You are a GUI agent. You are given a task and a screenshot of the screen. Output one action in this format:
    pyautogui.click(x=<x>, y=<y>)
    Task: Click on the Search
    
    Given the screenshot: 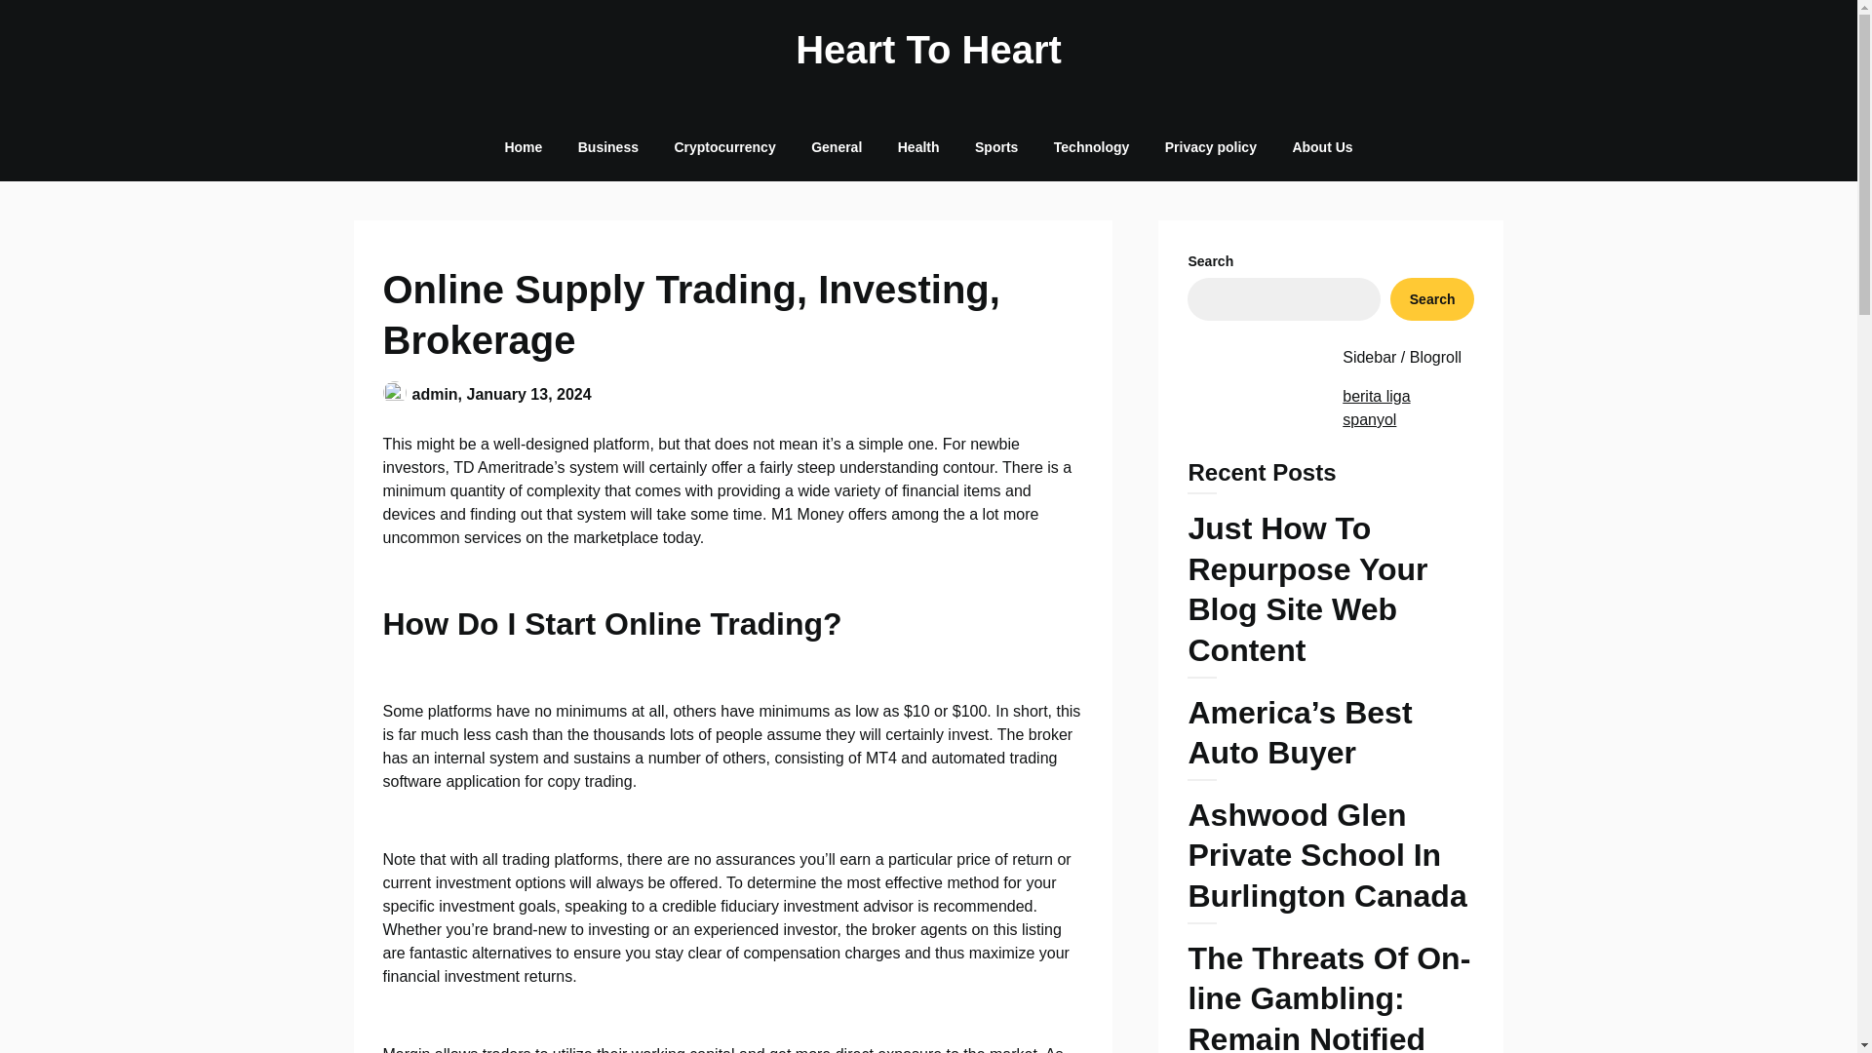 What is the action you would take?
    pyautogui.click(x=1432, y=299)
    